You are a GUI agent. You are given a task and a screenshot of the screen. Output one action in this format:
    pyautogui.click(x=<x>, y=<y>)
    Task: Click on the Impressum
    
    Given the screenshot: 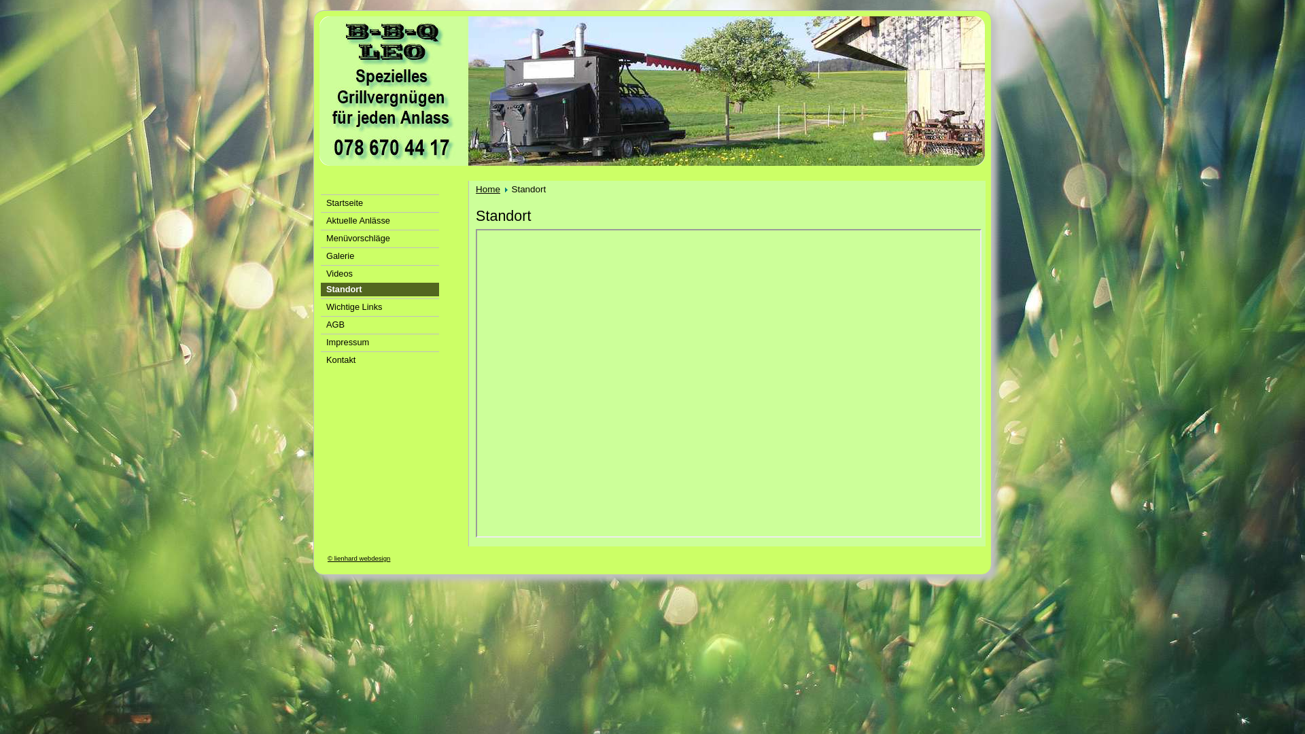 What is the action you would take?
    pyautogui.click(x=380, y=341)
    